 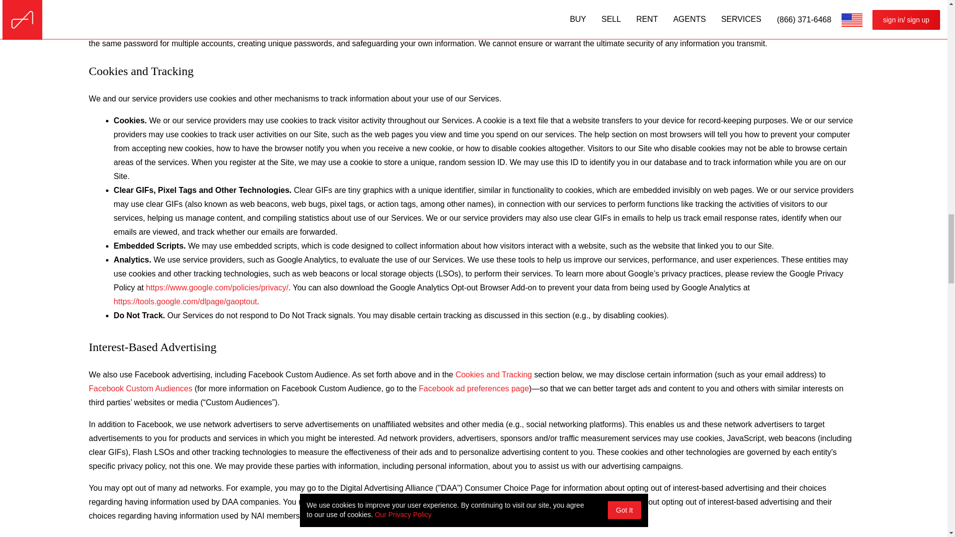 What do you see at coordinates (217, 287) in the screenshot?
I see `privacy` at bounding box center [217, 287].